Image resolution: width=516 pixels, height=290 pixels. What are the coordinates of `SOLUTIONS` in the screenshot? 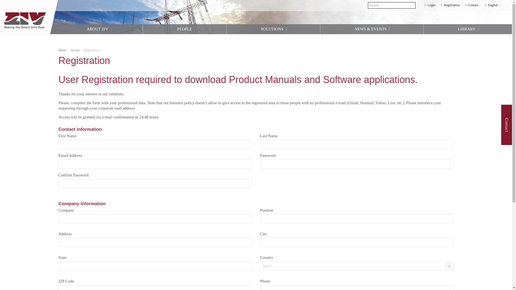 It's located at (273, 29).